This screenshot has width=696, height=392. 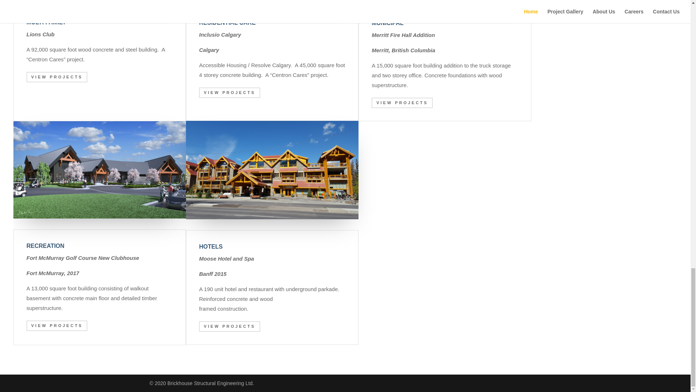 I want to click on VIEW PROJECTS, so click(x=229, y=326).